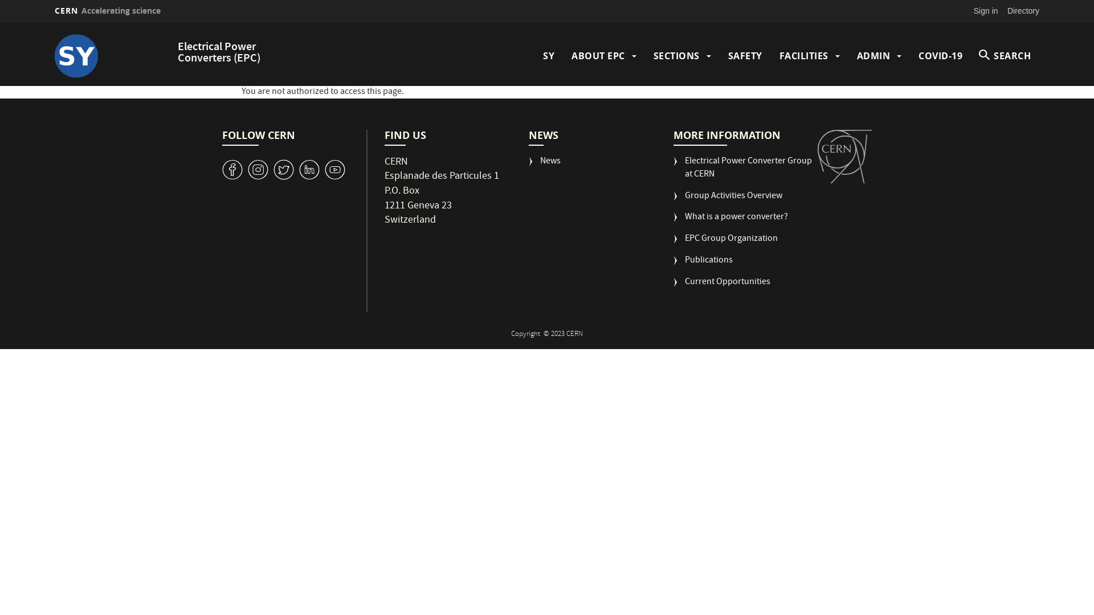 The width and height of the screenshot is (1094, 615). Describe the element at coordinates (0, 23) in the screenshot. I see `Skip to main content` at that location.